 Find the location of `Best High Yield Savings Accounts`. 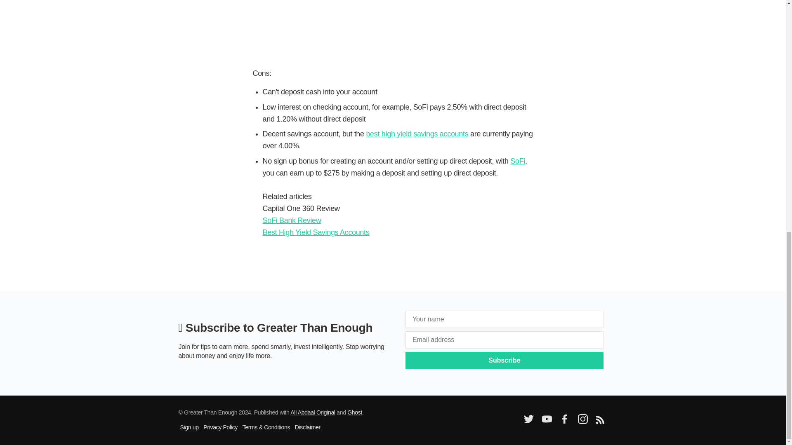

Best High Yield Savings Accounts is located at coordinates (315, 232).